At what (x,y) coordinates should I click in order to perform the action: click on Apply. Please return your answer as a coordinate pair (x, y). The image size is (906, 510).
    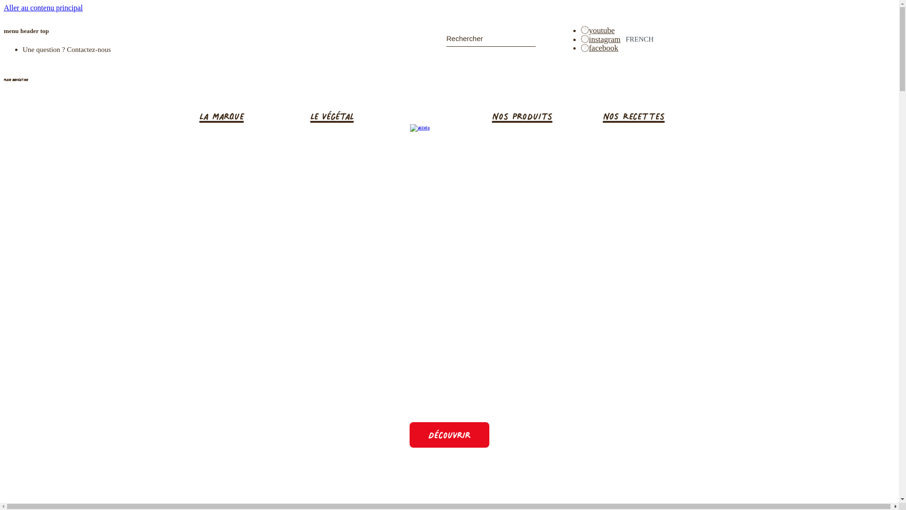
    Looking at the image, I should click on (528, 39).